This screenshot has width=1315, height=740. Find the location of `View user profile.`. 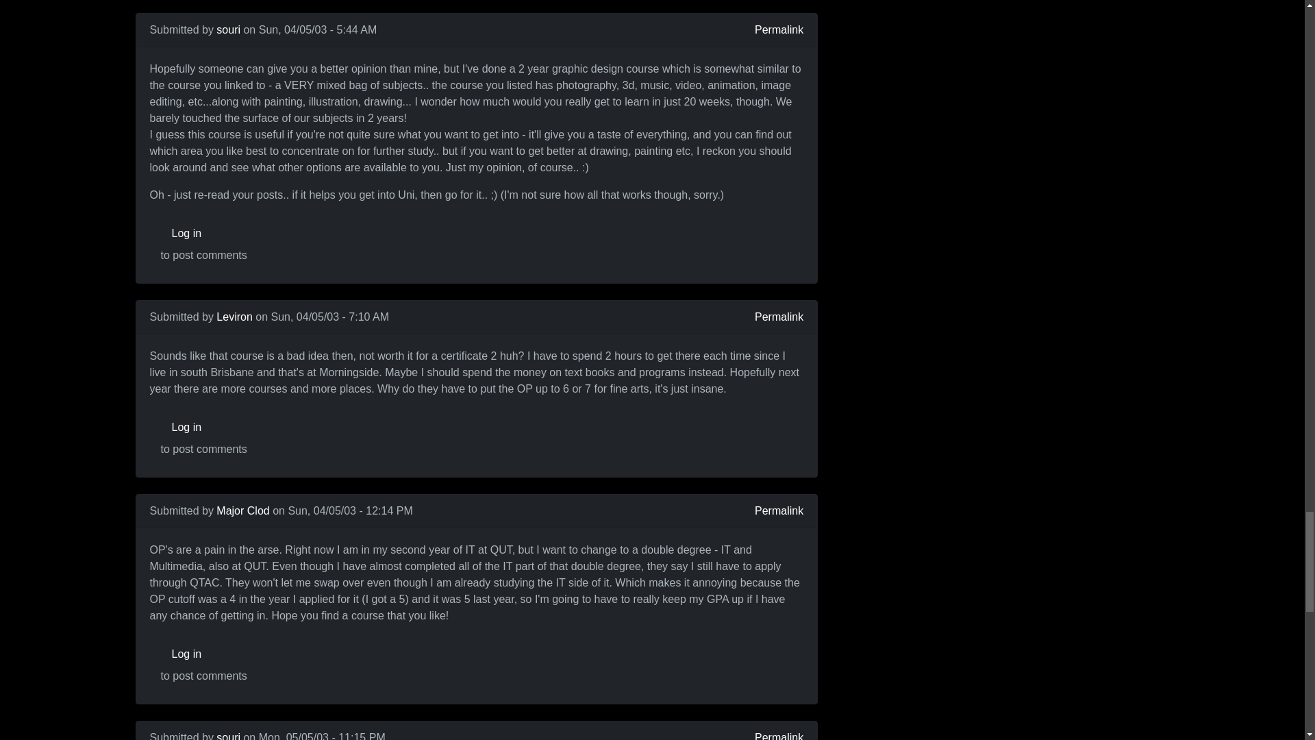

View user profile. is located at coordinates (234, 317).